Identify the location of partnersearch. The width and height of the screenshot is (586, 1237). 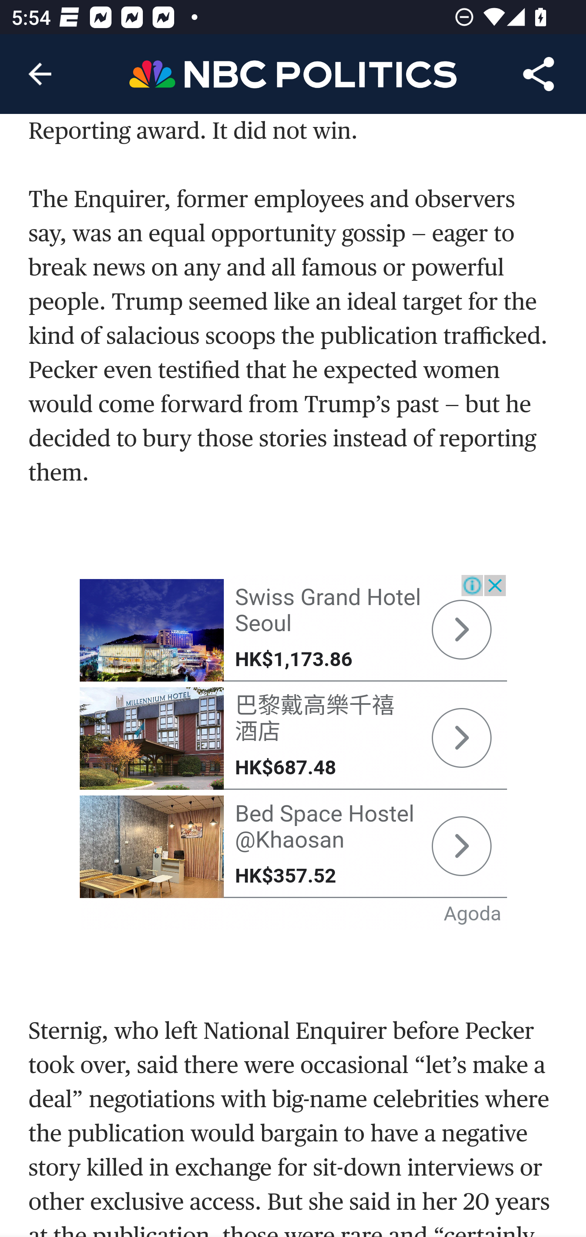
(152, 740).